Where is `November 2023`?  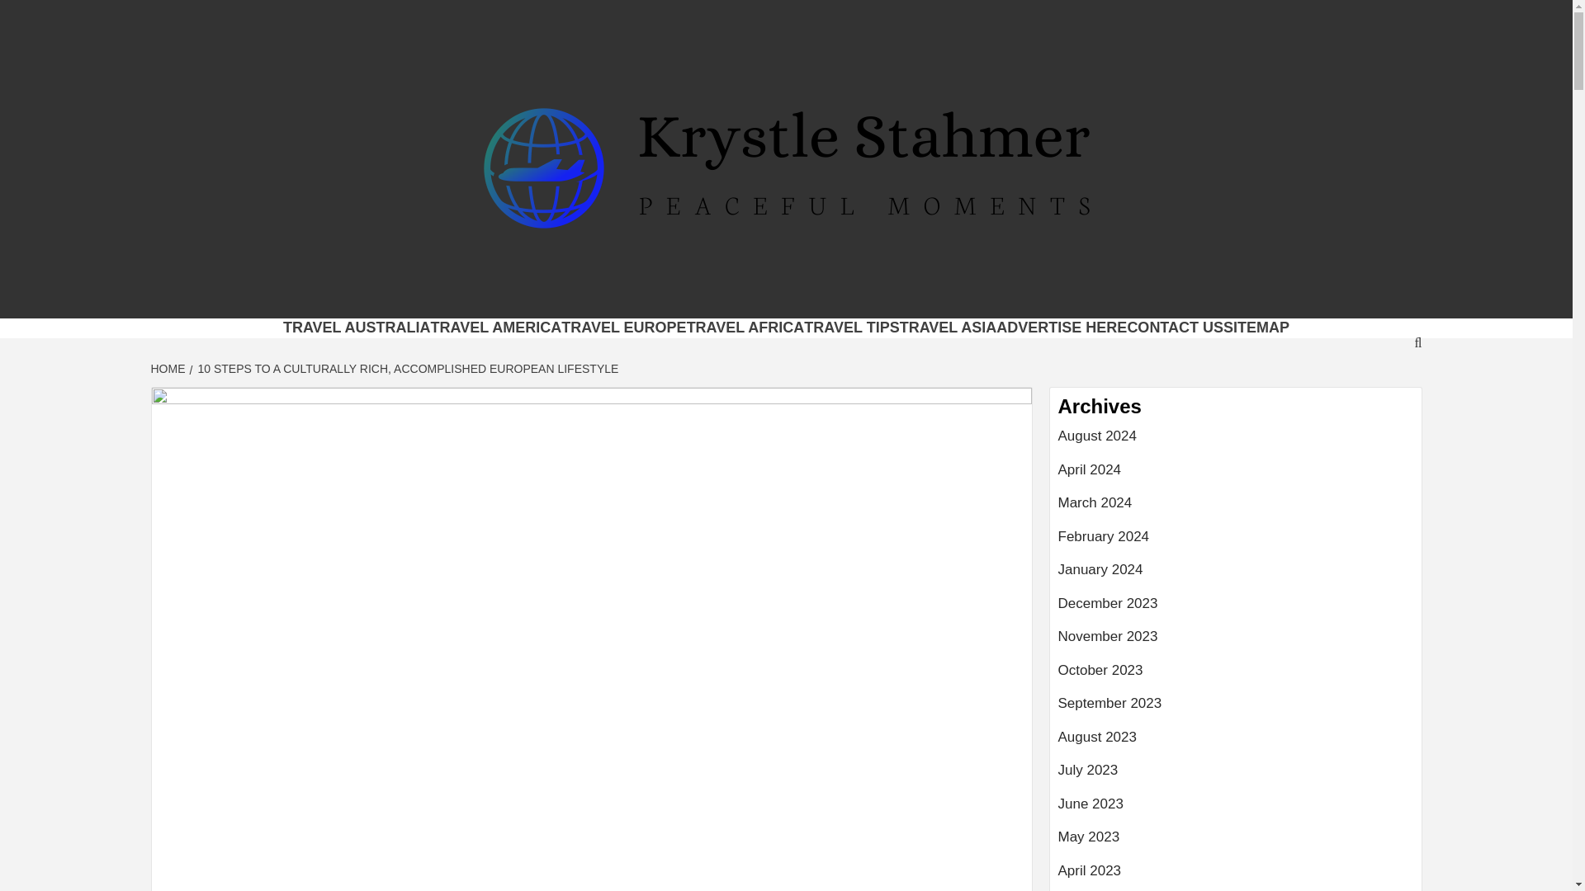
November 2023 is located at coordinates (1236, 643).